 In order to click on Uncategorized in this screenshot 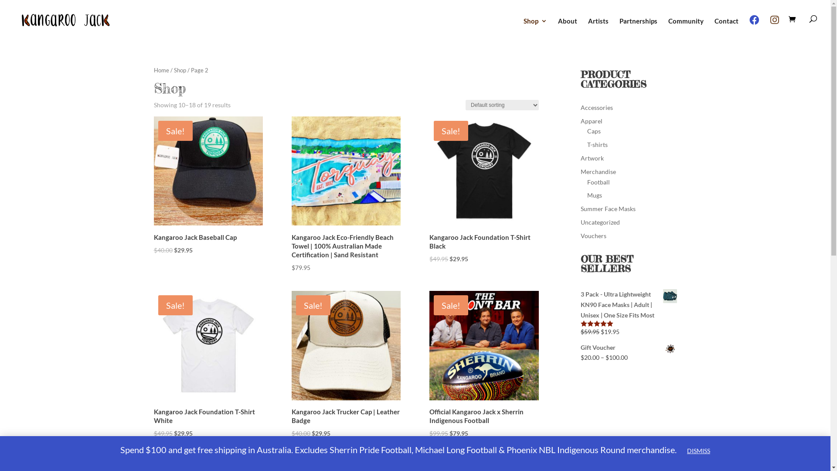, I will do `click(600, 222)`.